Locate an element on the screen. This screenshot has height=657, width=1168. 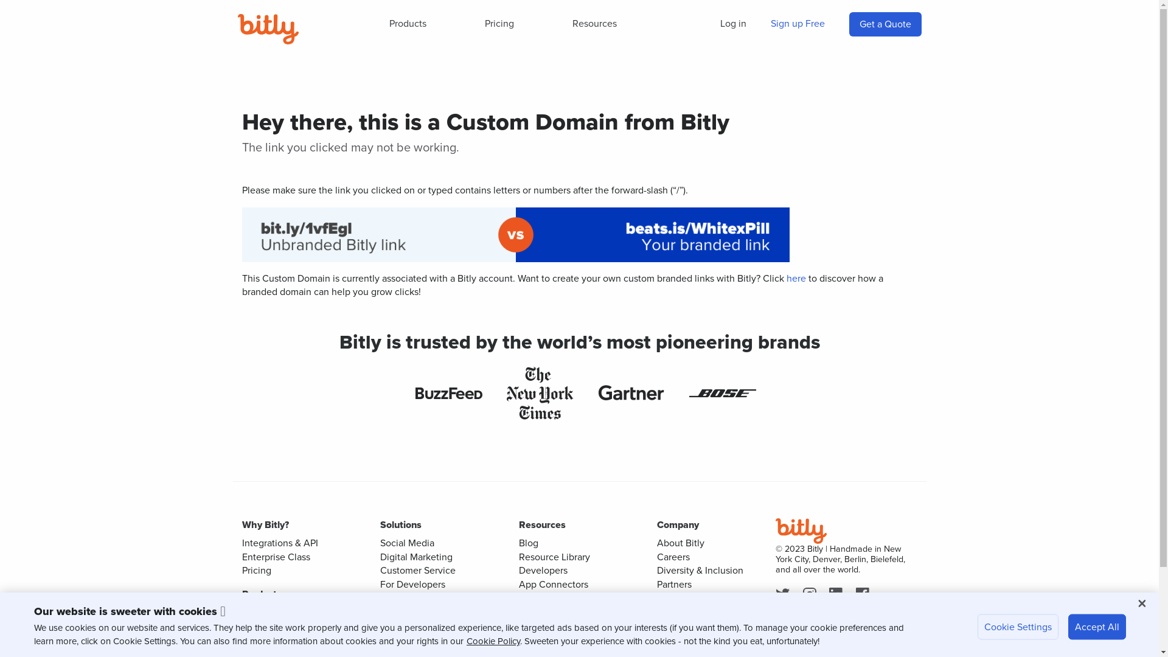
Cookie Settings is located at coordinates (1018, 627).